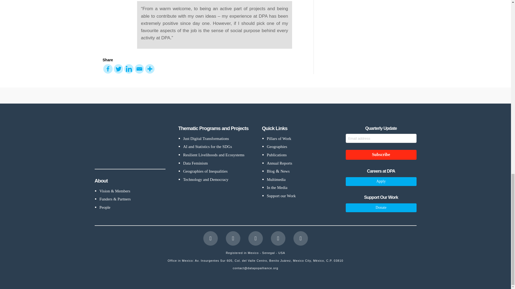  I want to click on Facebook, so click(211, 238).